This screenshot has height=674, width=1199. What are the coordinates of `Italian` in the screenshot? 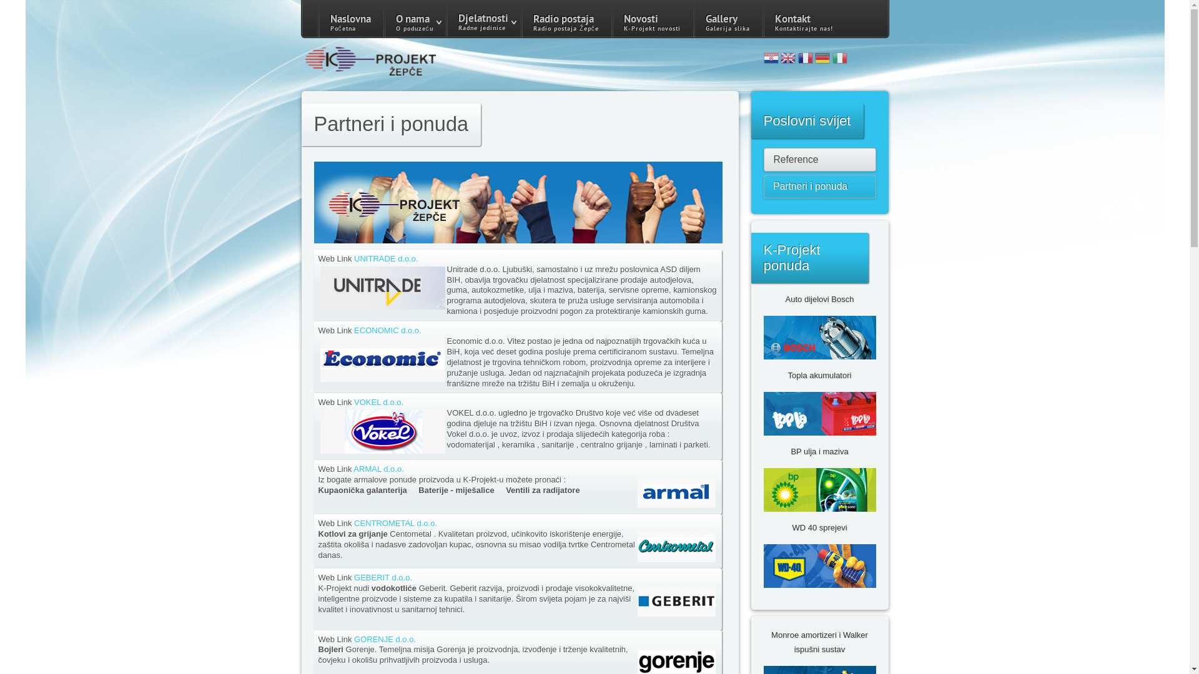 It's located at (840, 60).